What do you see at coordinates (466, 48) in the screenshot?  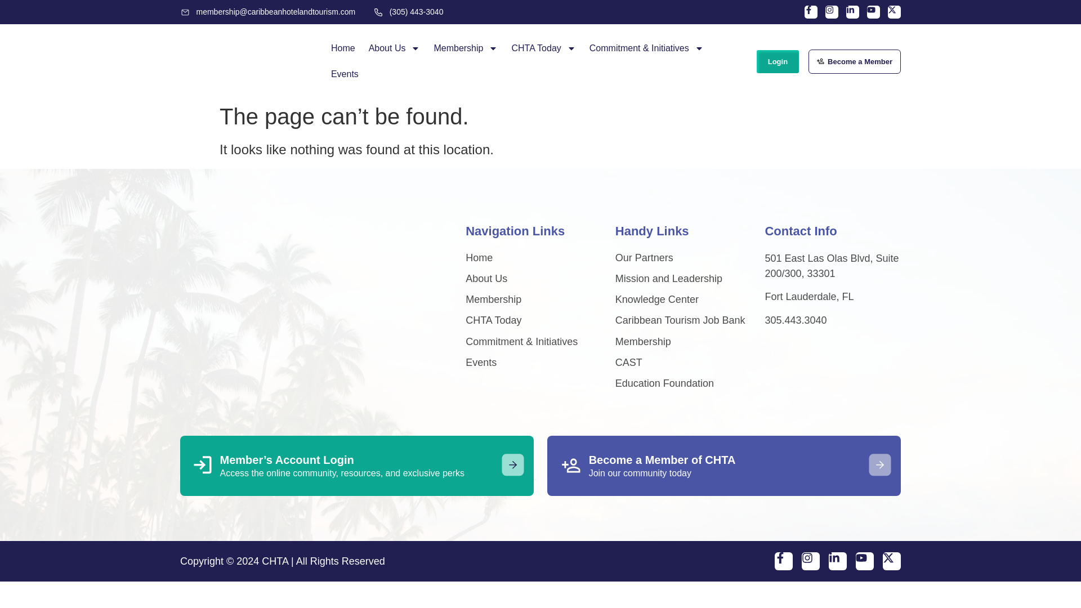 I see `Membership` at bounding box center [466, 48].